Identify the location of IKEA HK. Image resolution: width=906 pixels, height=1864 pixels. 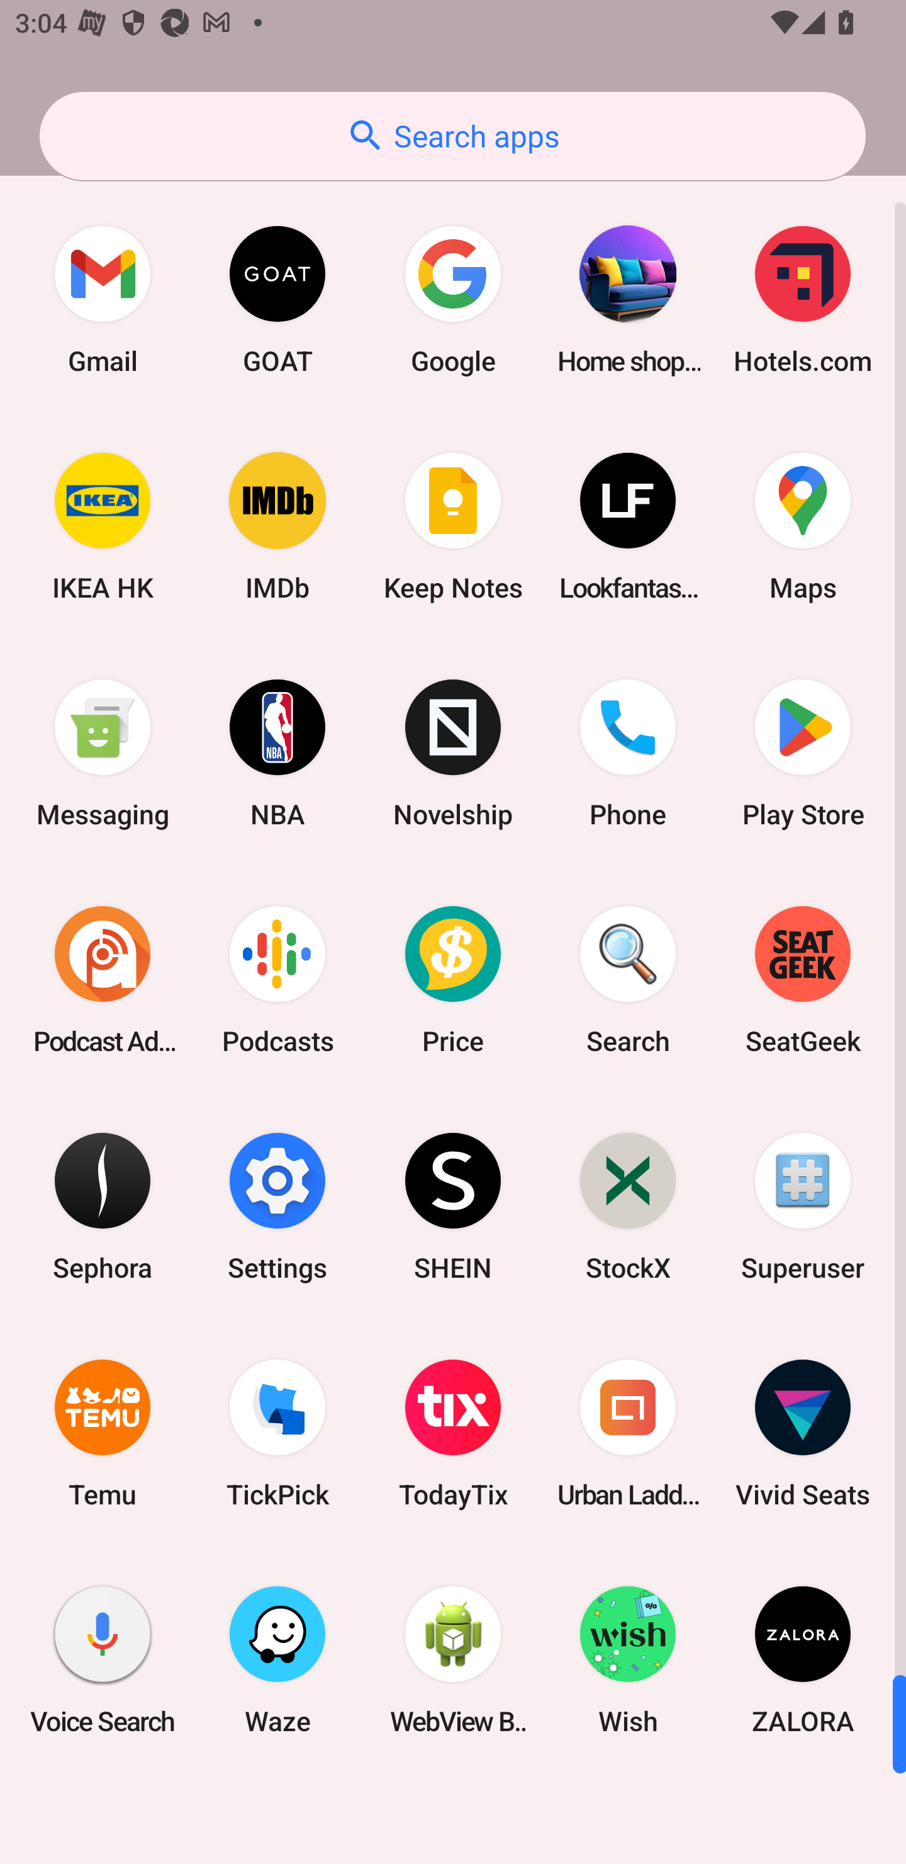
(103, 526).